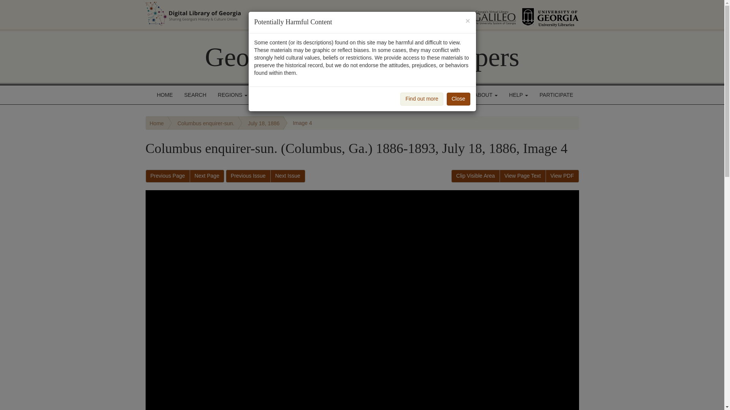  I want to click on NEWS, so click(452, 95).